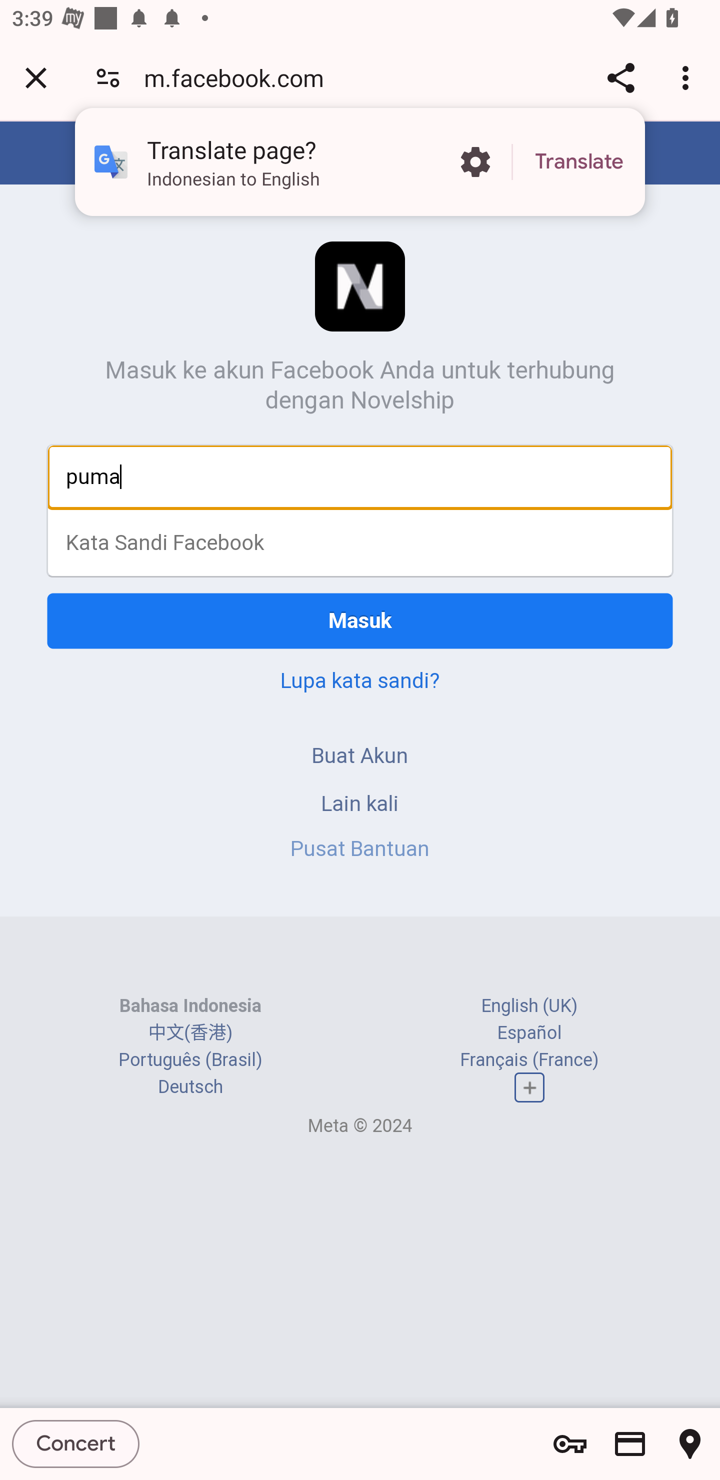  Describe the element at coordinates (529, 1059) in the screenshot. I see `Français (France)` at that location.